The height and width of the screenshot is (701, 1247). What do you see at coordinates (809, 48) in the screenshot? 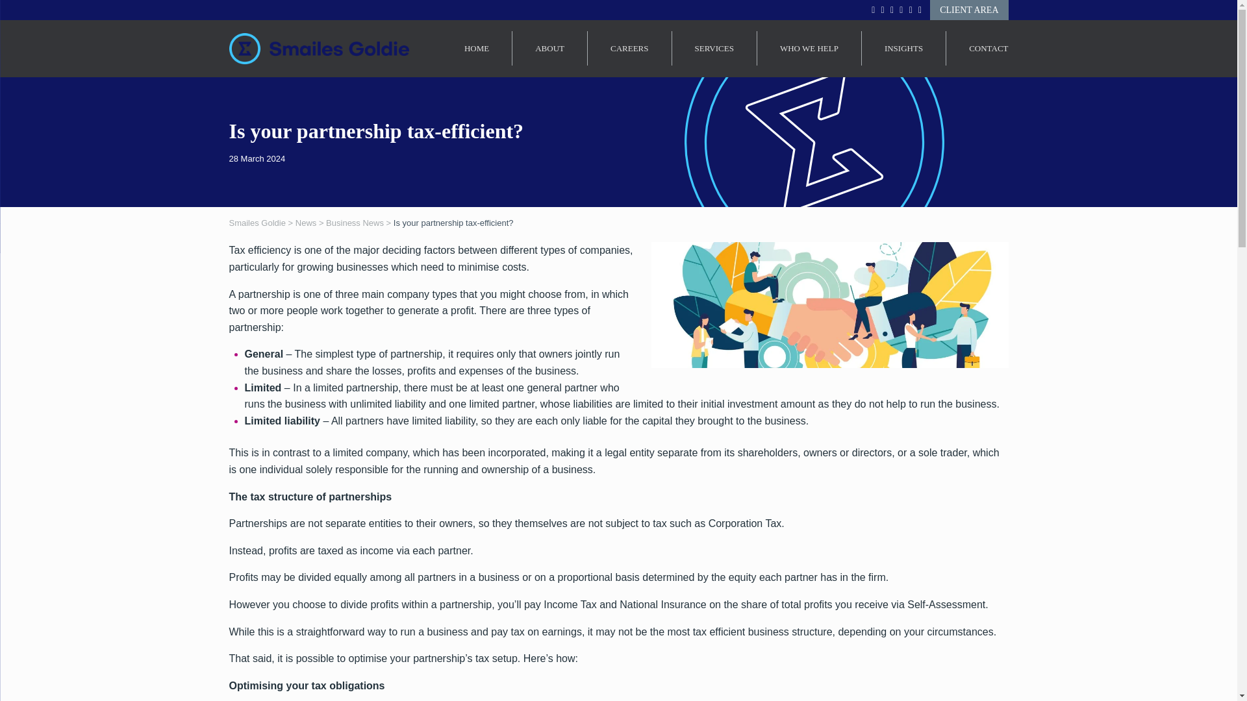
I see `WHO WE HELP` at bounding box center [809, 48].